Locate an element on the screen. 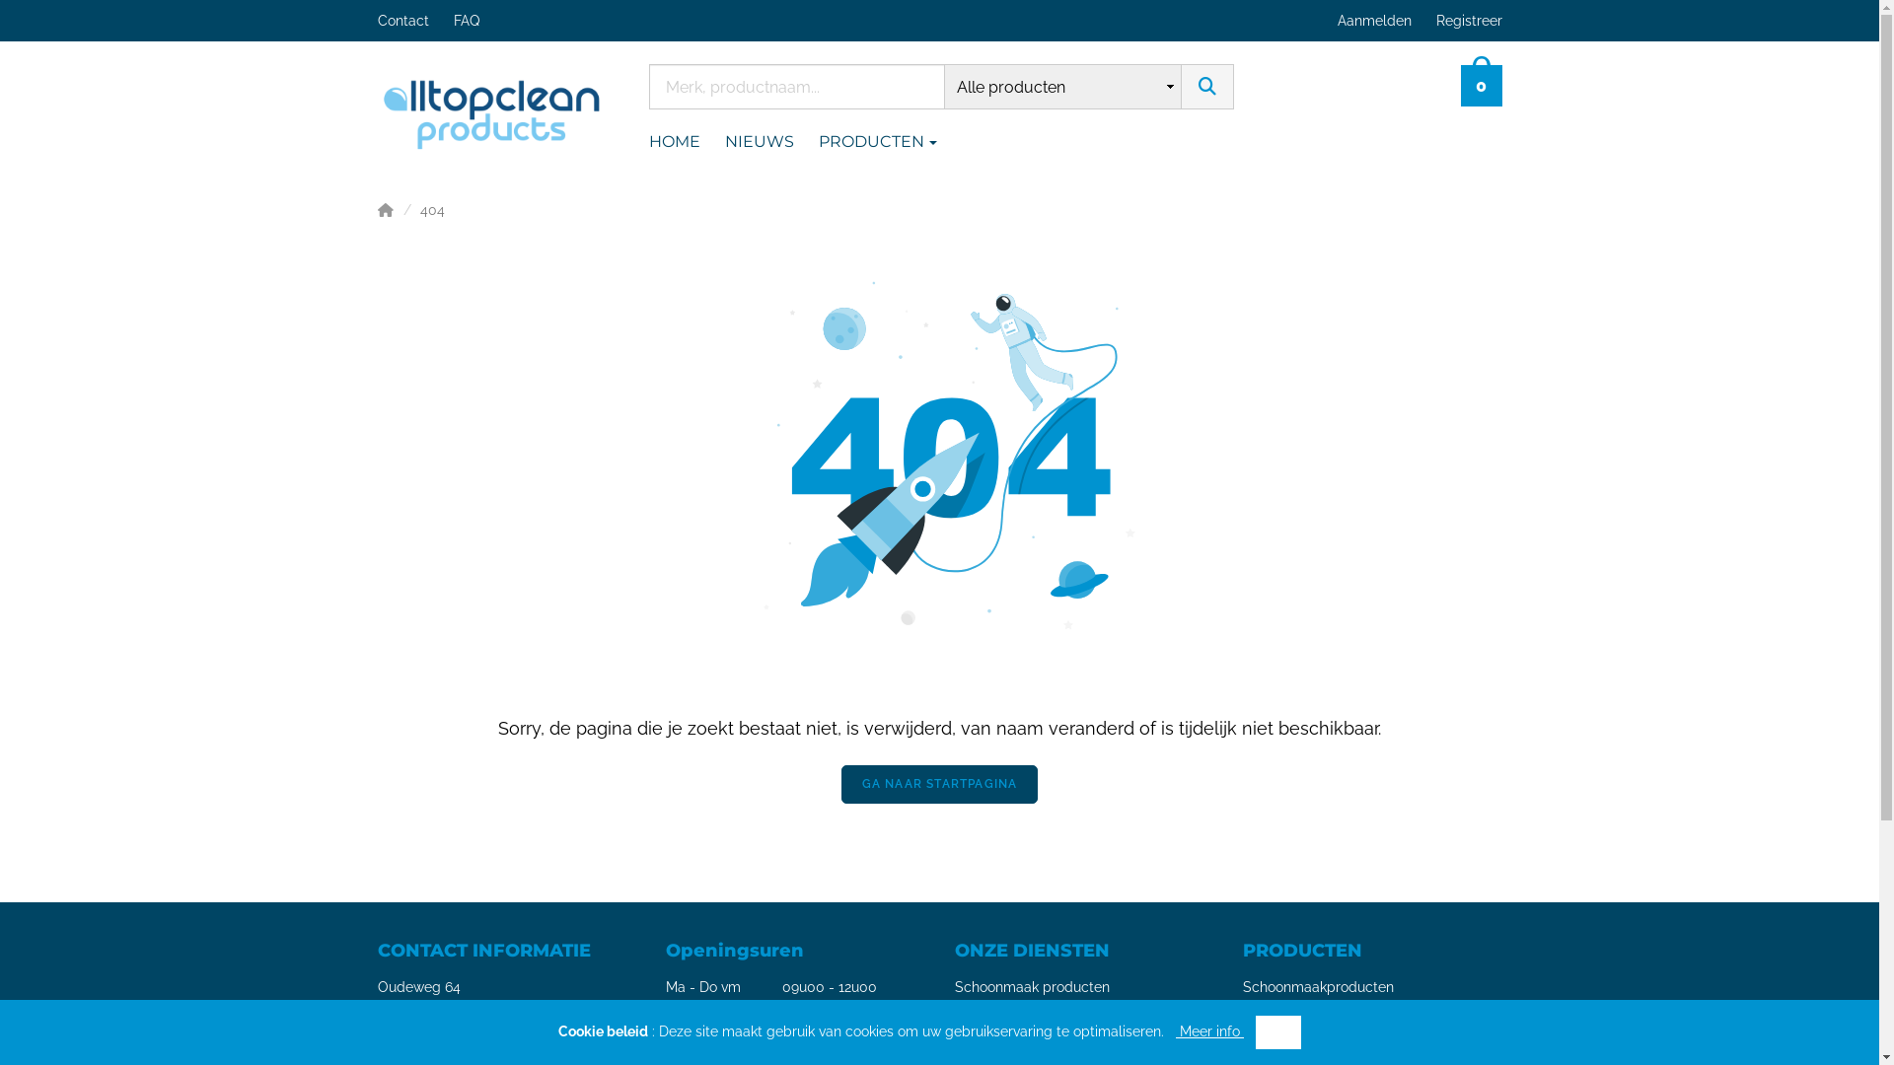  OK is located at coordinates (1278, 1032).